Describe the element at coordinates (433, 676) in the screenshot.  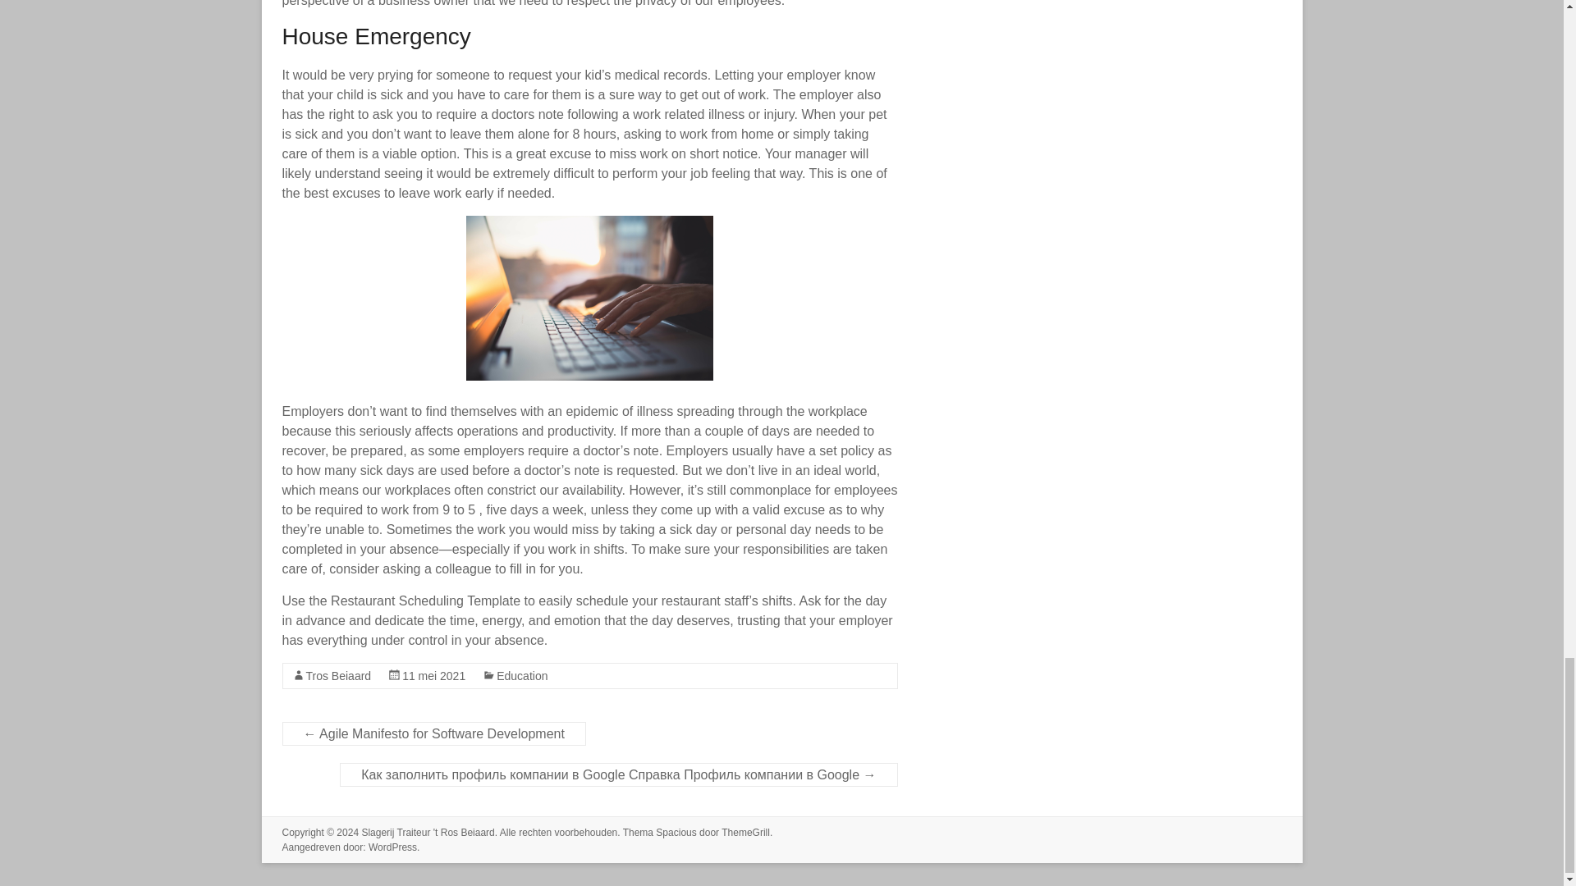
I see `11 mei 2021` at that location.